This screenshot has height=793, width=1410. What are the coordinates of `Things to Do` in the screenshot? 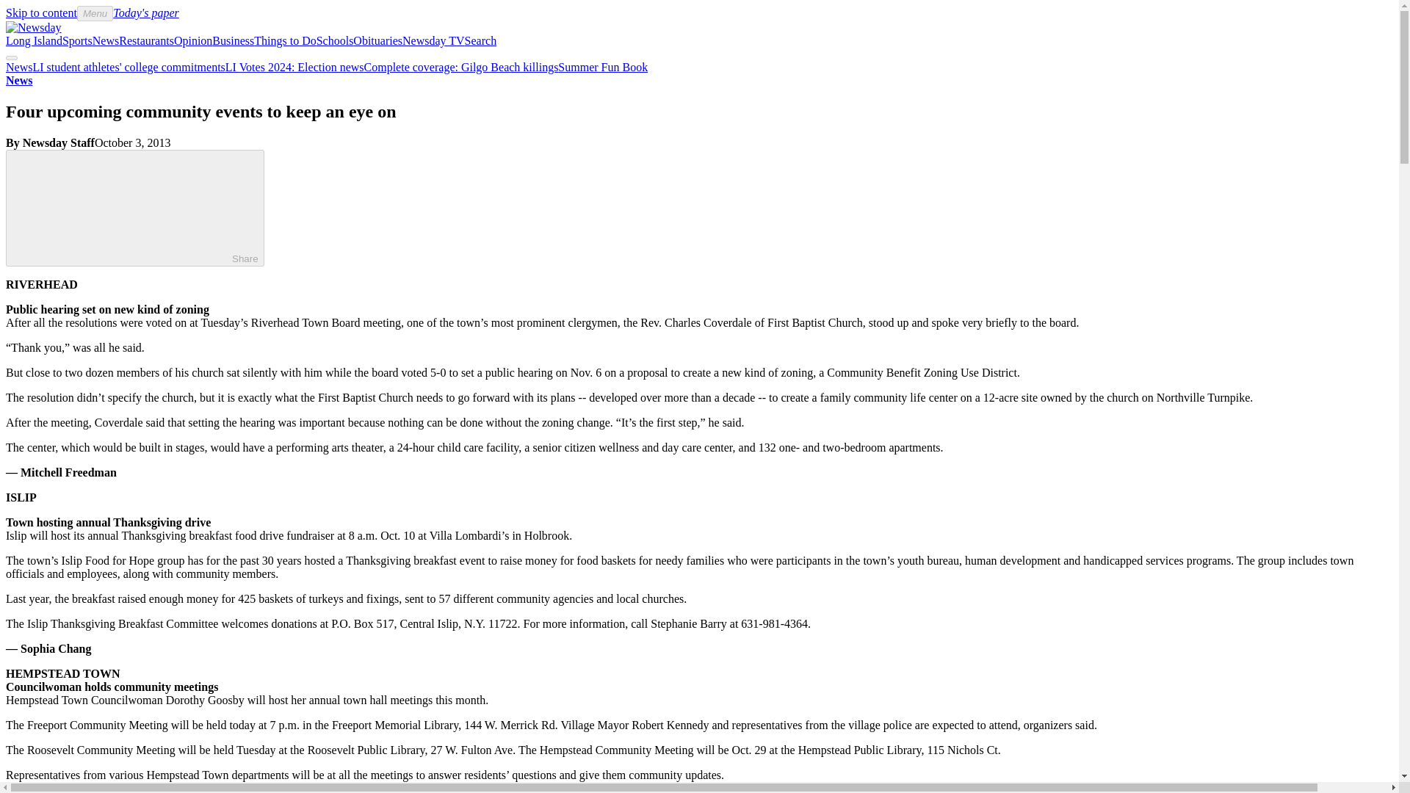 It's located at (285, 40).